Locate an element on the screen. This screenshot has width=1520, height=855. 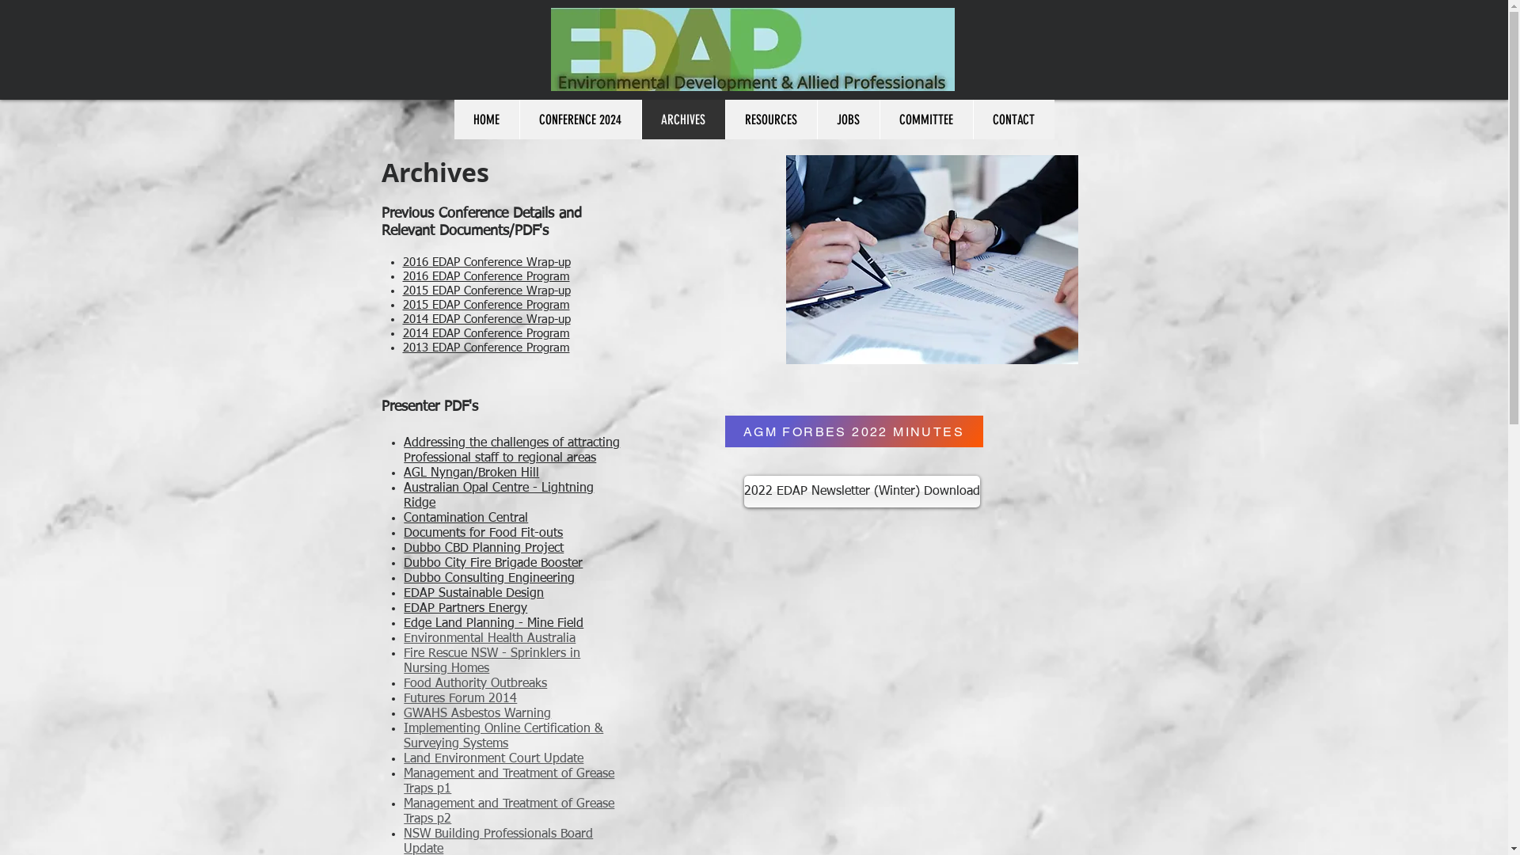
Dubbo CBD Planning Project is located at coordinates (484, 549).